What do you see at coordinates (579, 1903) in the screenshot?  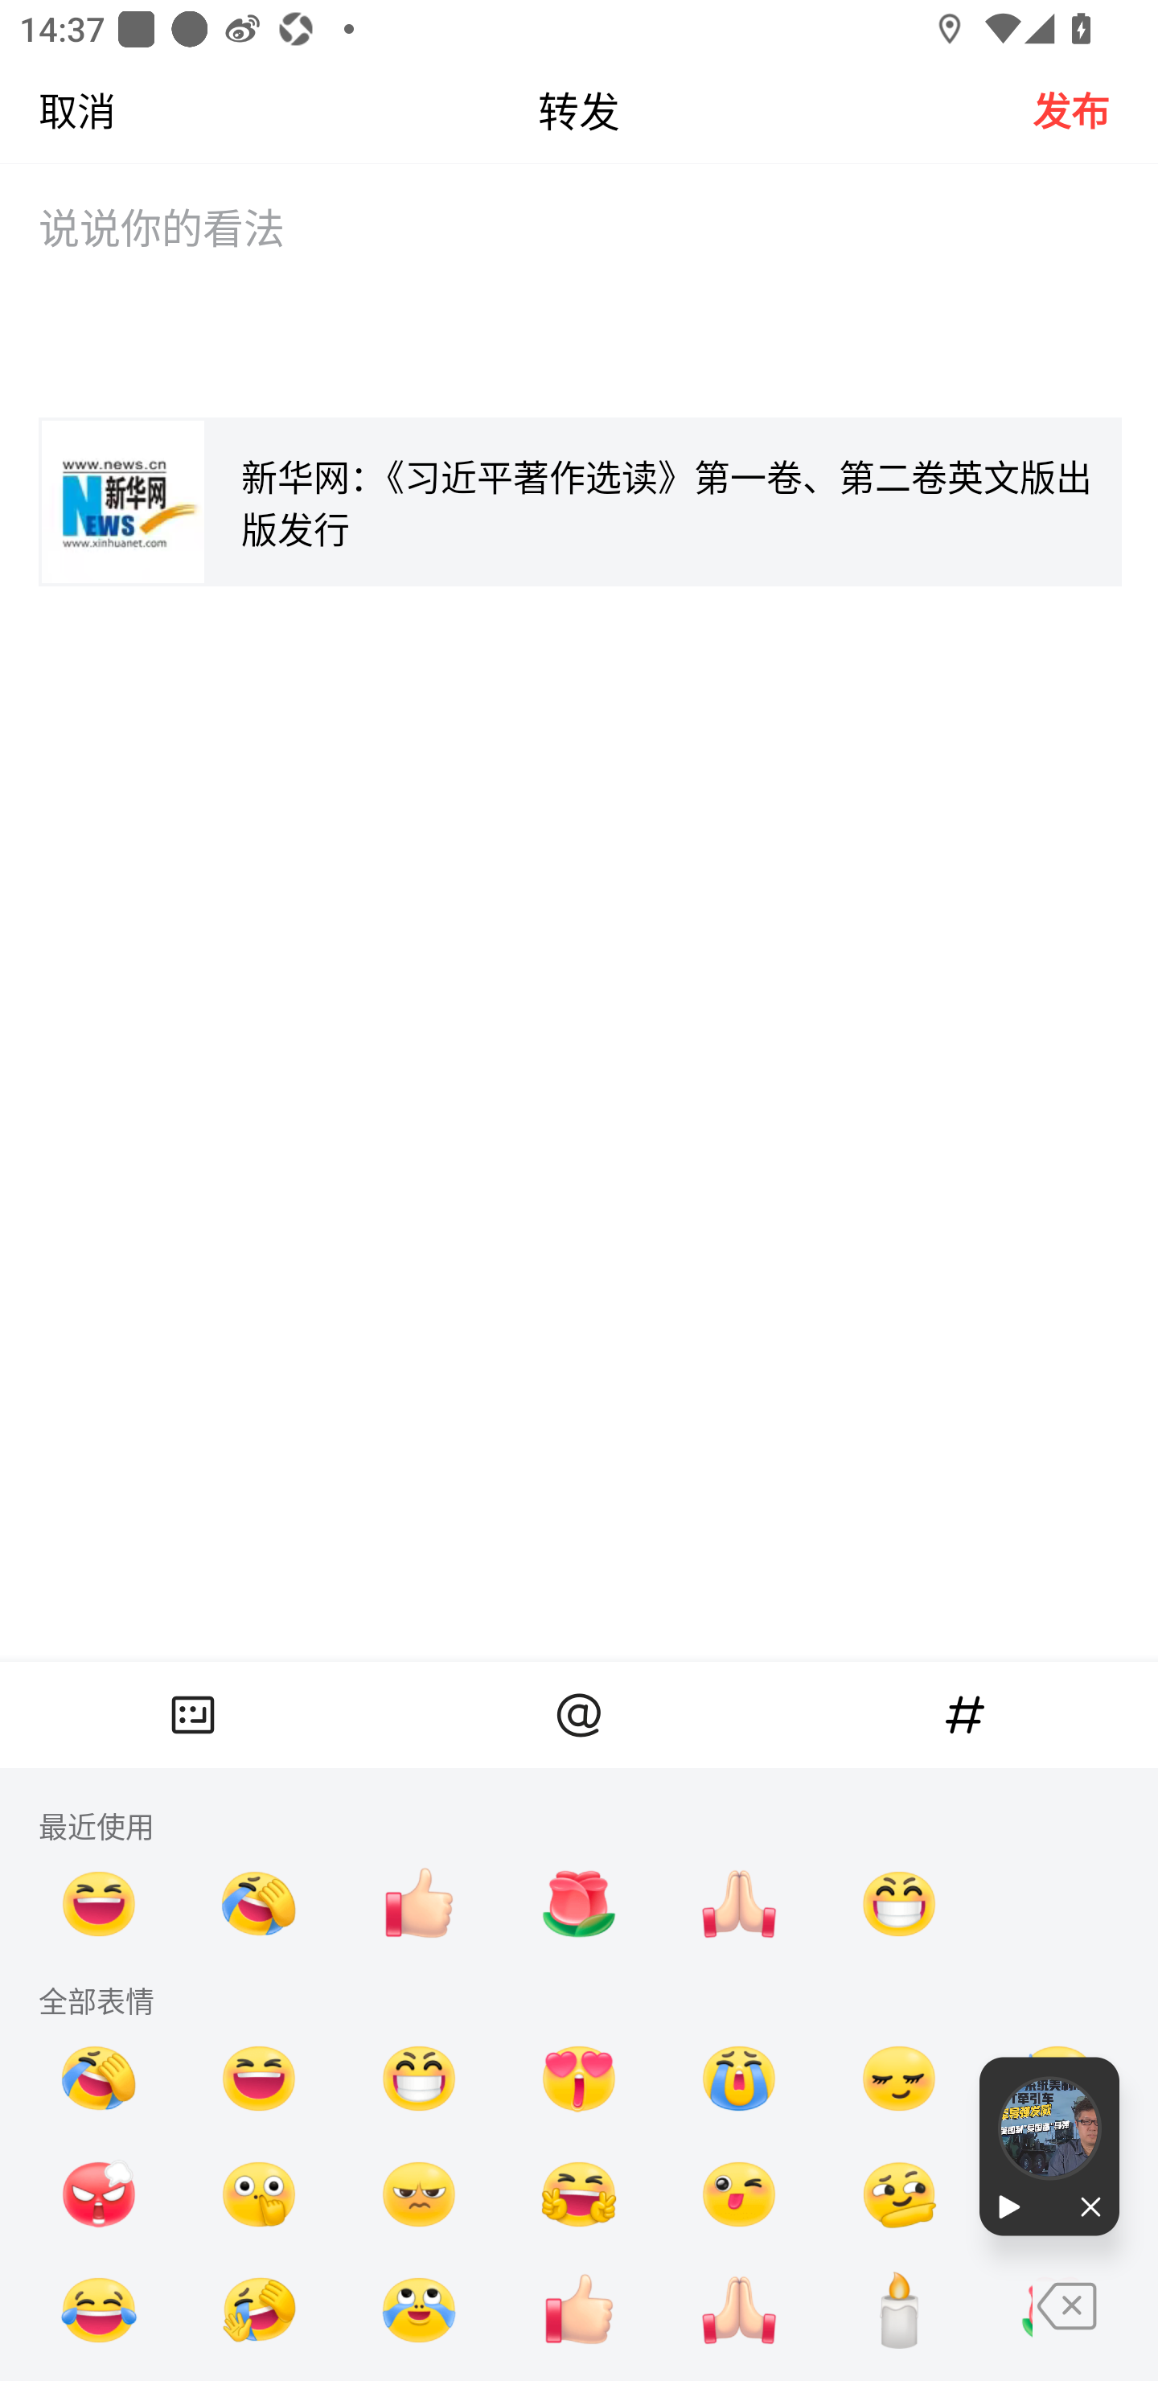 I see `[玫瑰]` at bounding box center [579, 1903].